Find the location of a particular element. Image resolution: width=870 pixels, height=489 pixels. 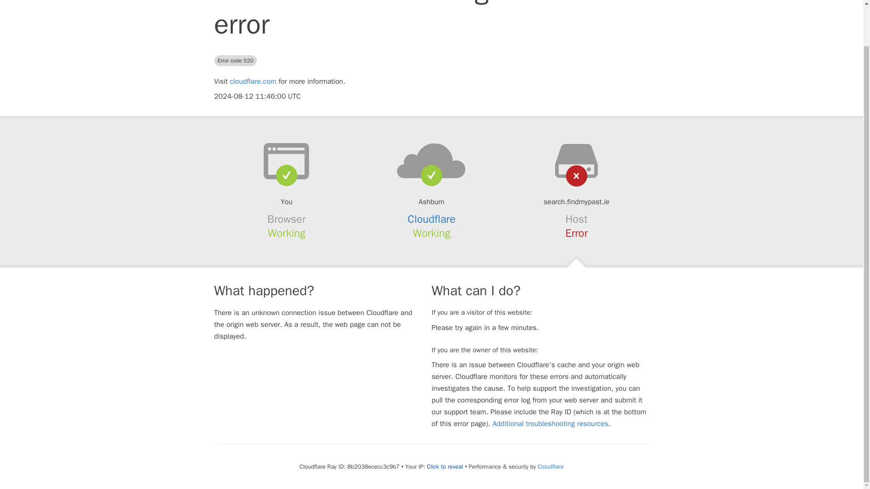

Cloudflare is located at coordinates (432, 219).